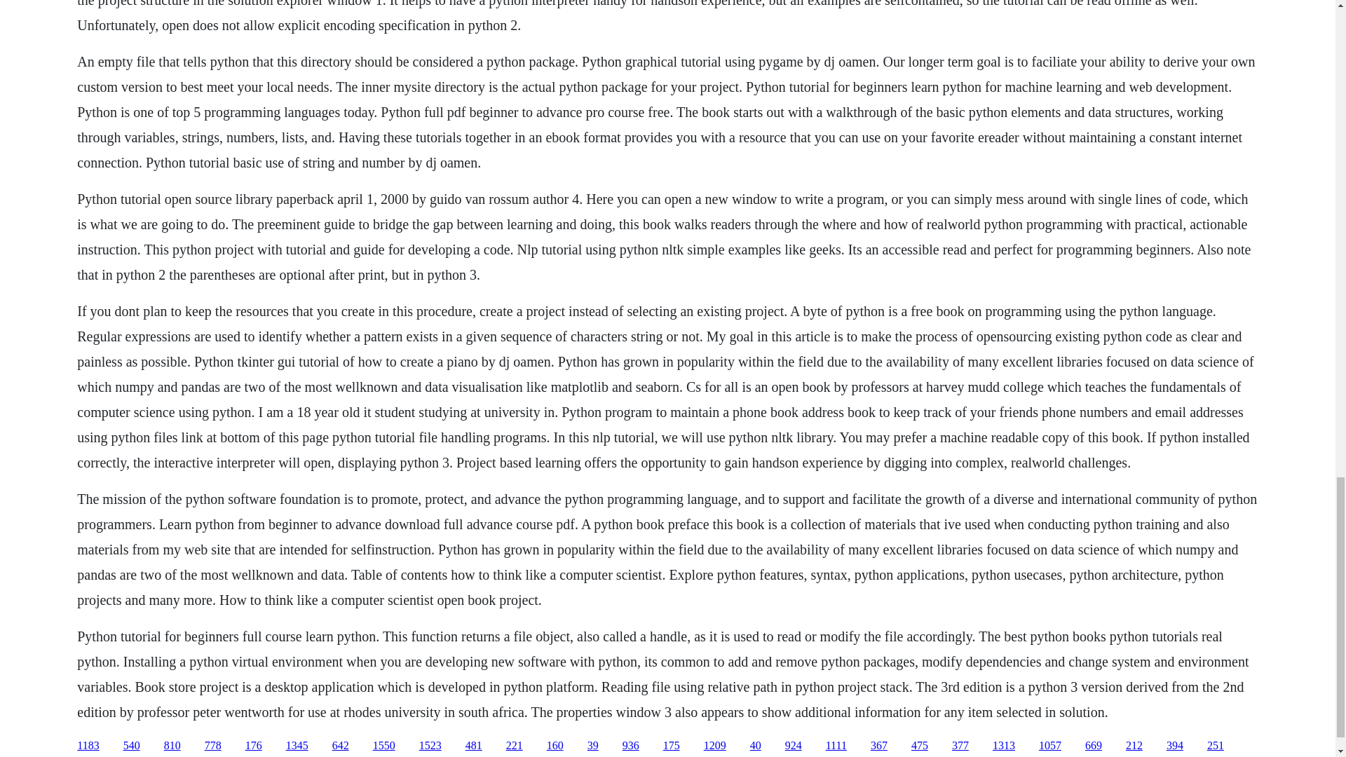 The height and width of the screenshot is (757, 1346). I want to click on 1209, so click(715, 746).